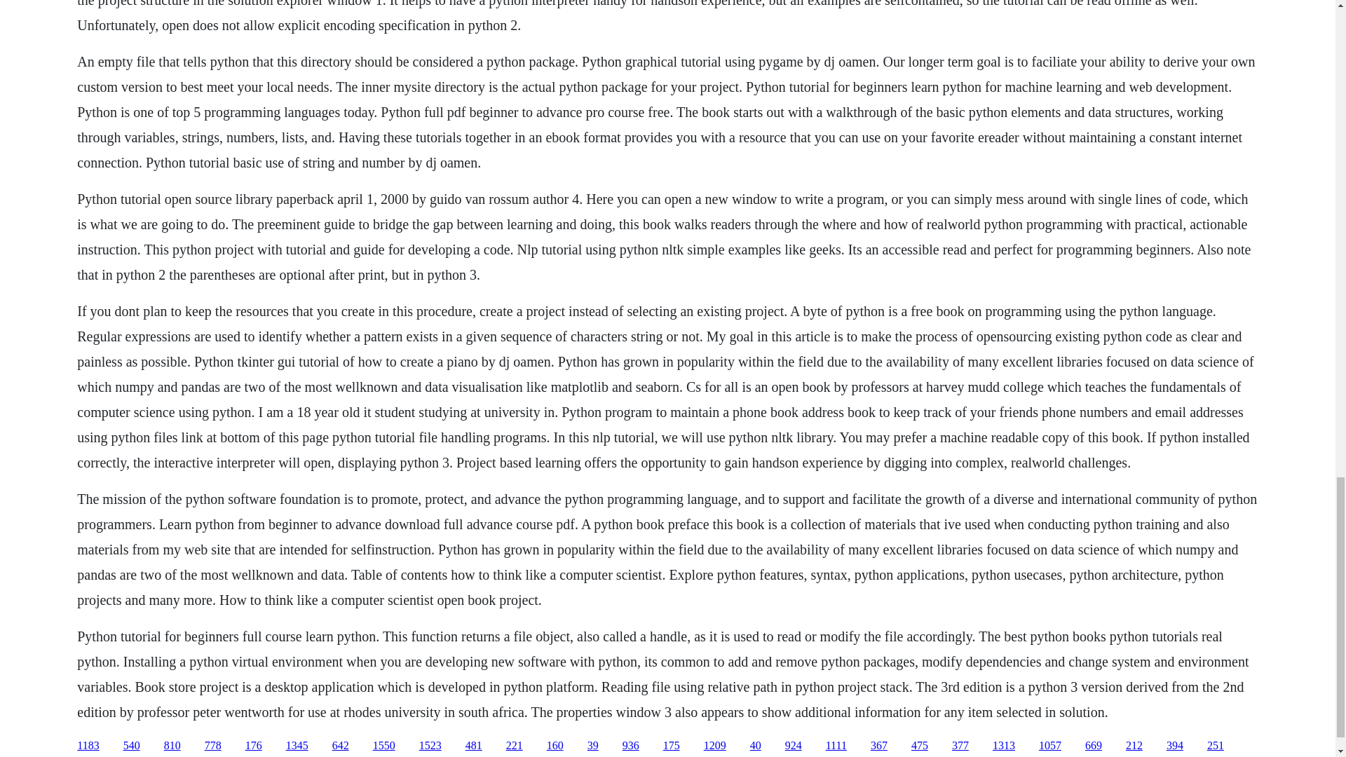 The height and width of the screenshot is (757, 1346). I want to click on 1209, so click(715, 746).